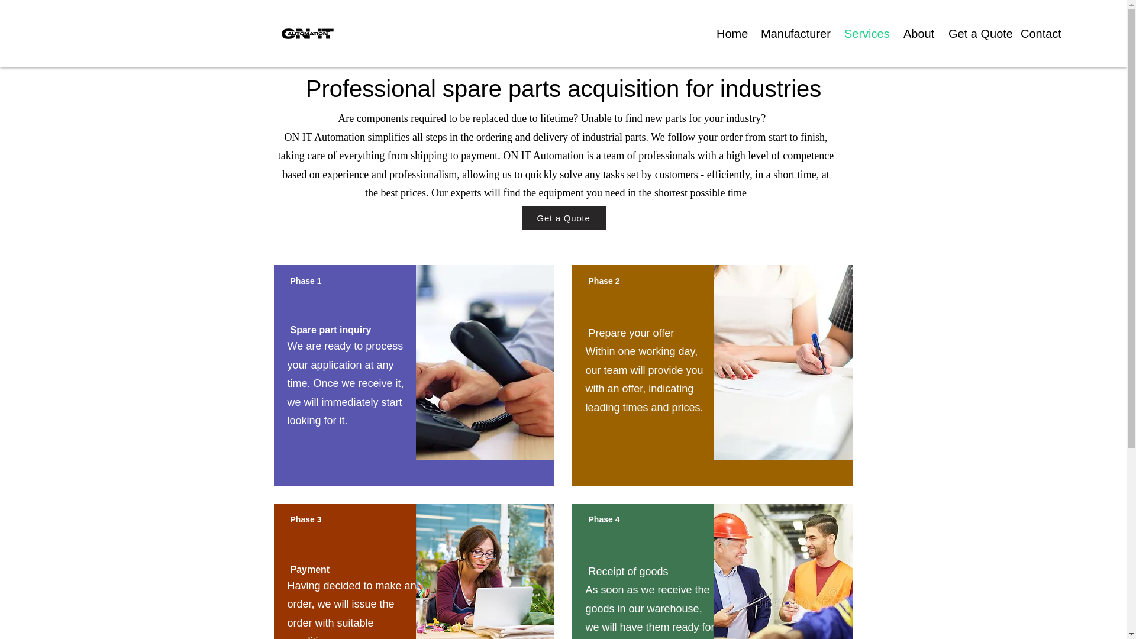  What do you see at coordinates (563, 217) in the screenshot?
I see `Get a Quote` at bounding box center [563, 217].